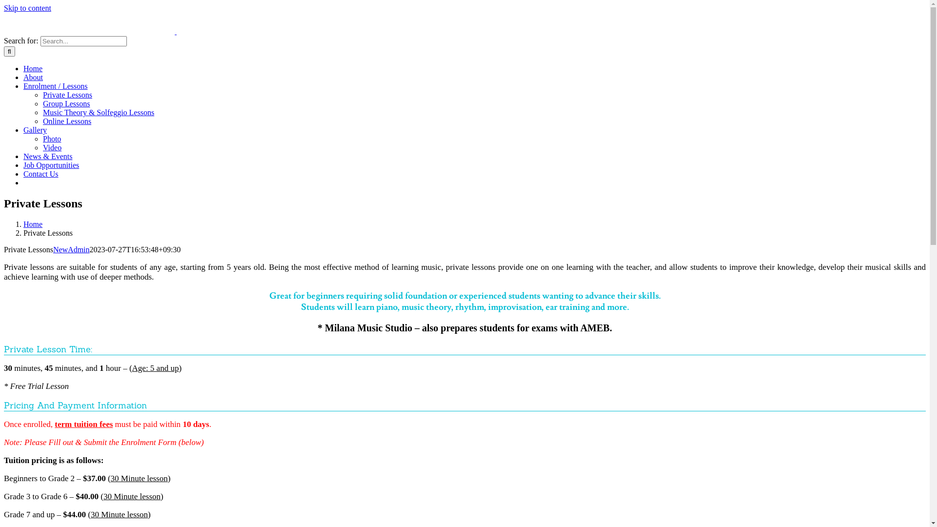 This screenshot has width=937, height=527. What do you see at coordinates (67, 121) in the screenshot?
I see `Online Lessons` at bounding box center [67, 121].